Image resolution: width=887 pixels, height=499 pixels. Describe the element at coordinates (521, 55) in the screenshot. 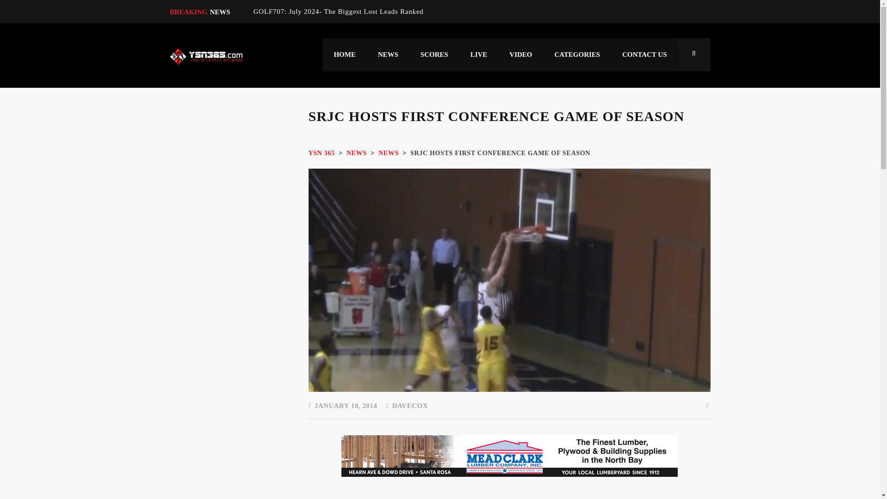

I see `VIDEO` at that location.